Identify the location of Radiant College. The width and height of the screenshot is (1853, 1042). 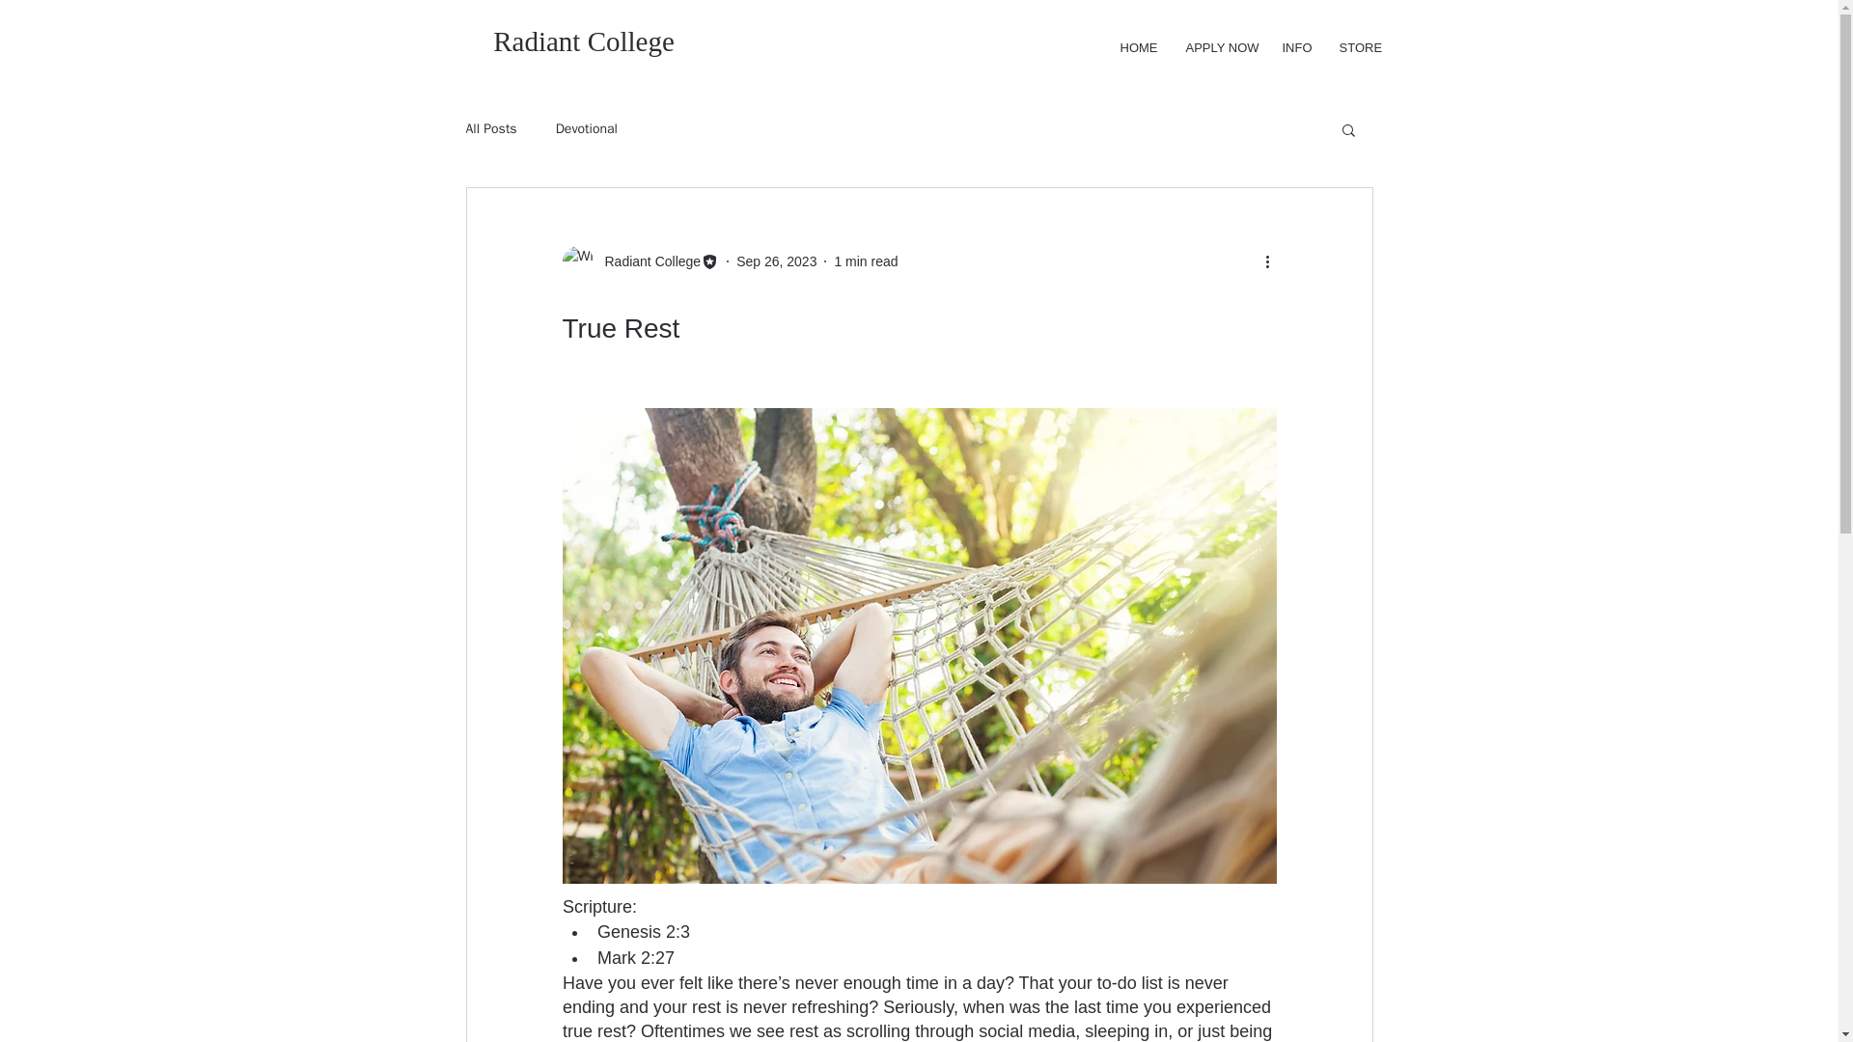
(583, 41).